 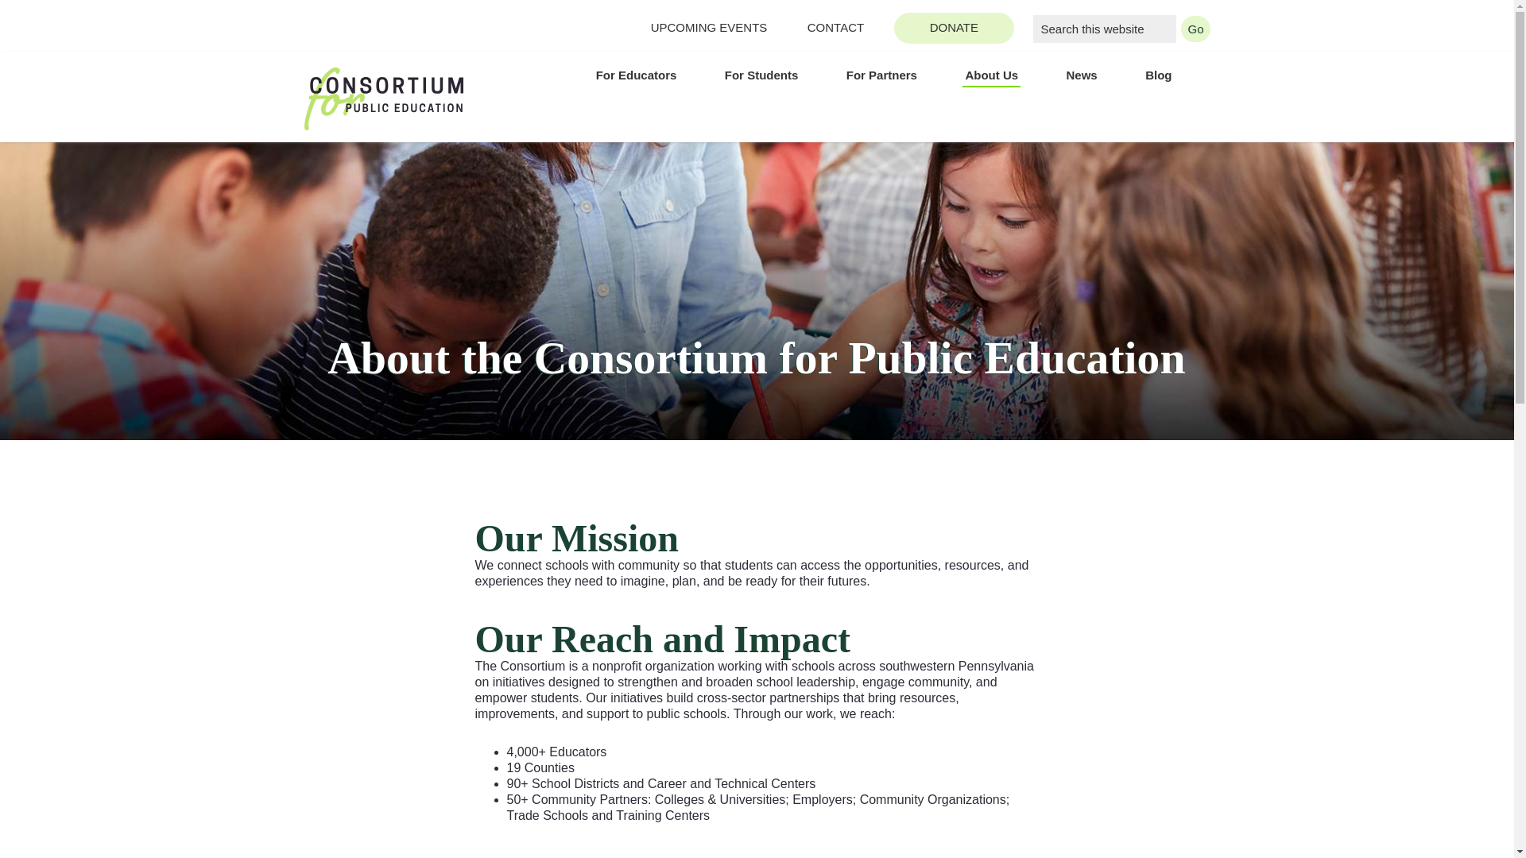 What do you see at coordinates (881, 75) in the screenshot?
I see `For Partners` at bounding box center [881, 75].